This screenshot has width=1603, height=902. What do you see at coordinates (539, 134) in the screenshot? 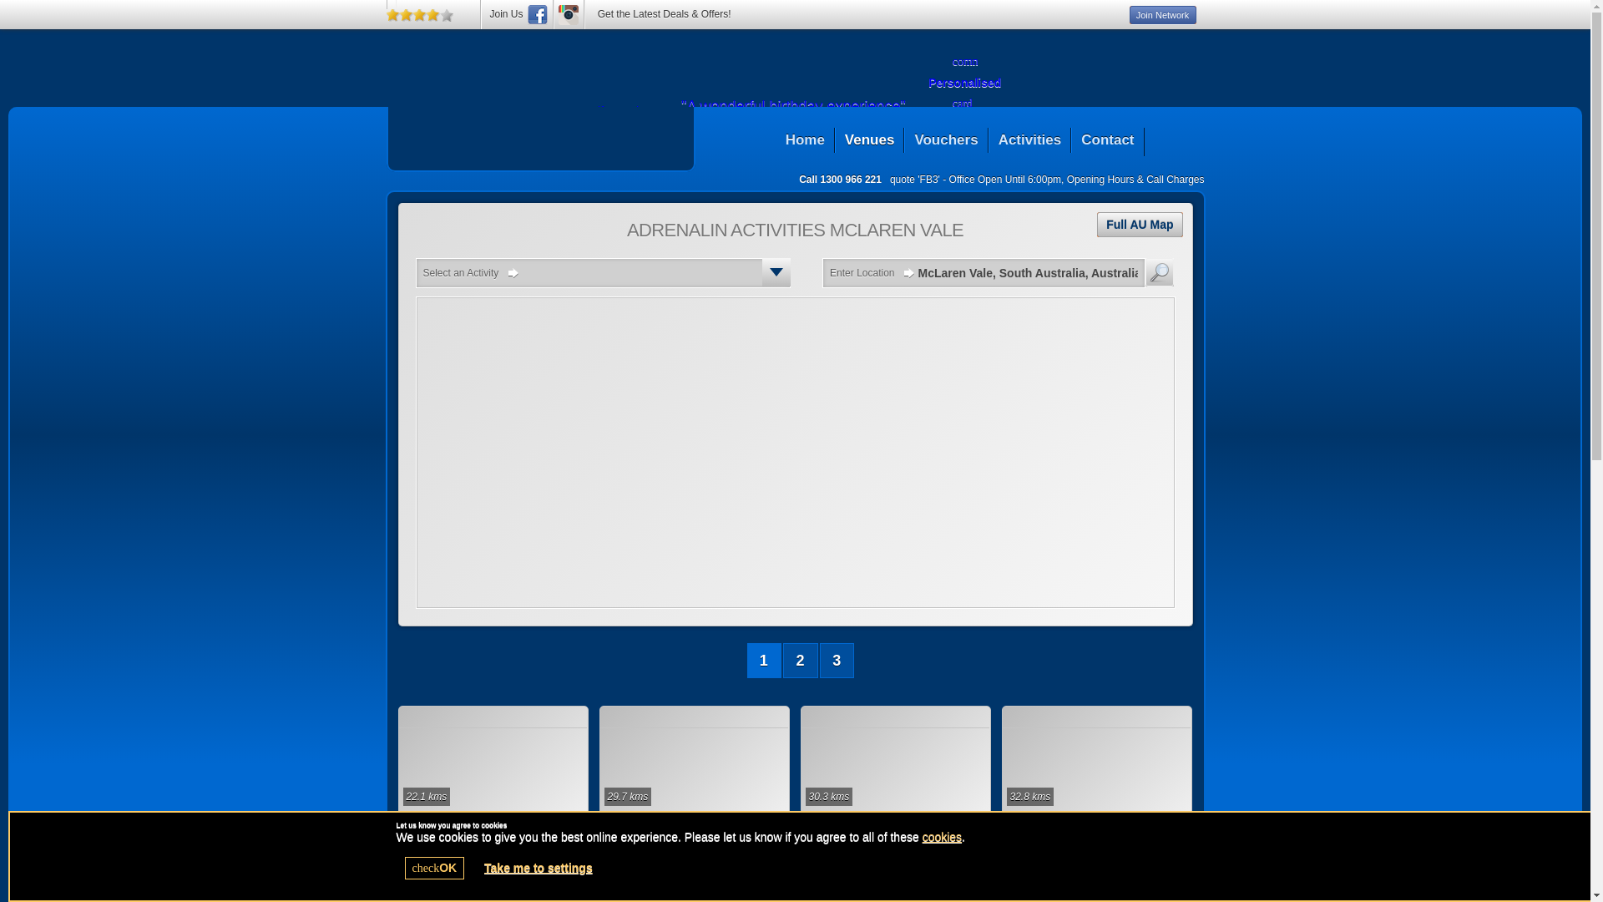
I see `Adventures near McLaren Vale, South Australia` at bounding box center [539, 134].